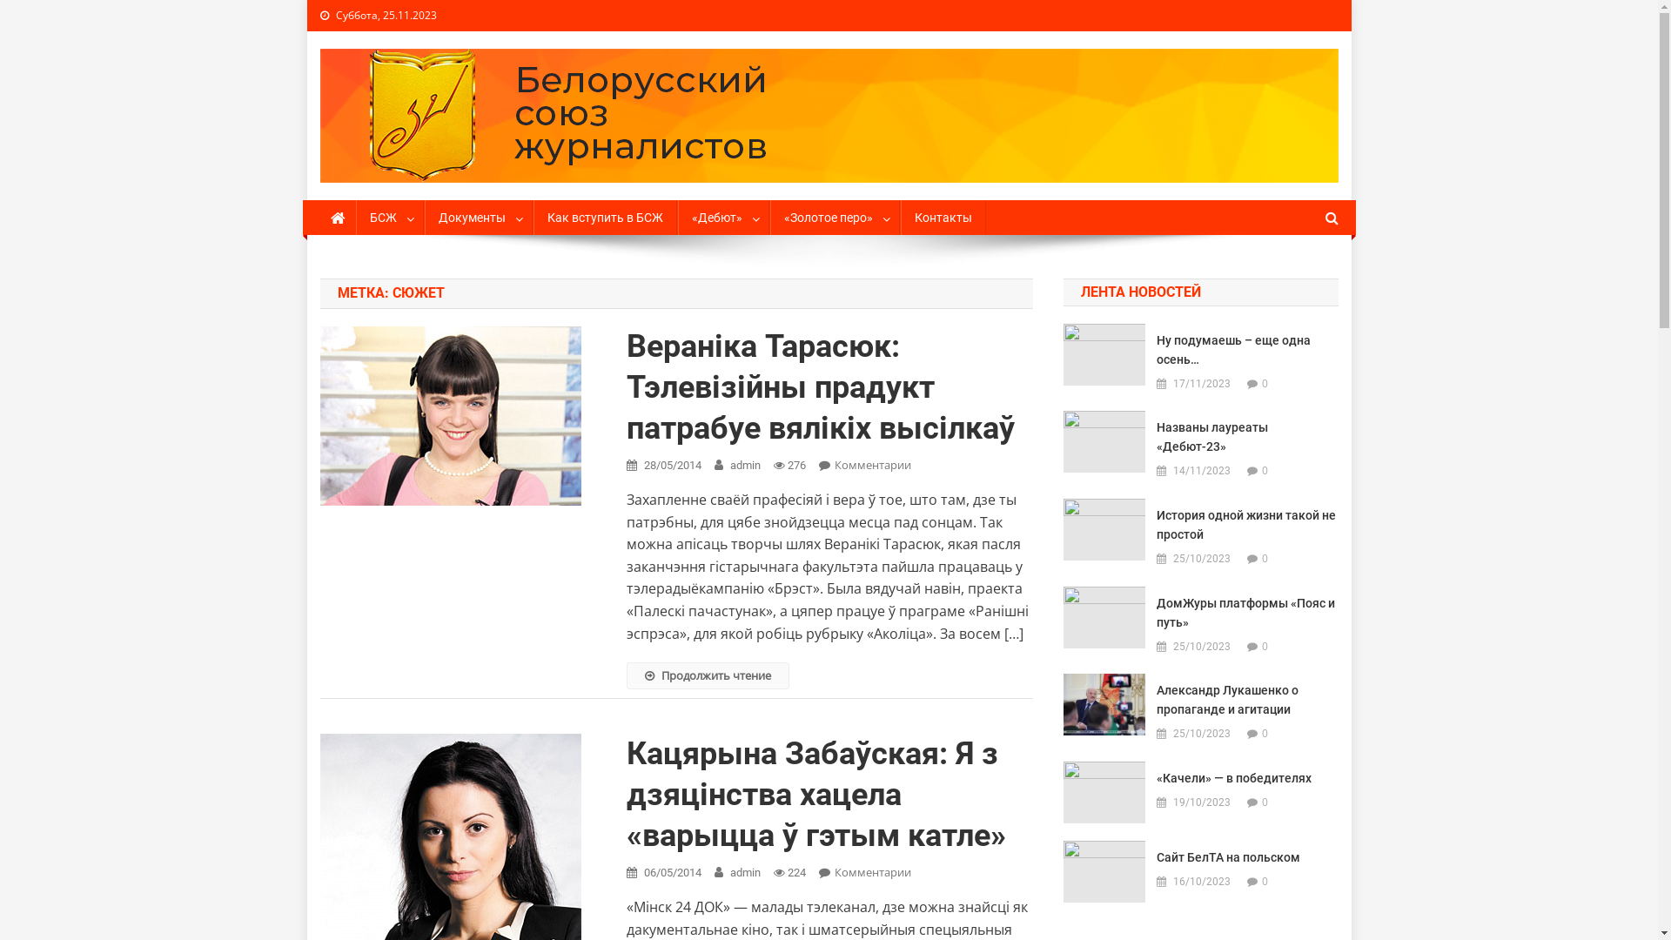  Describe the element at coordinates (1265, 383) in the screenshot. I see `0` at that location.